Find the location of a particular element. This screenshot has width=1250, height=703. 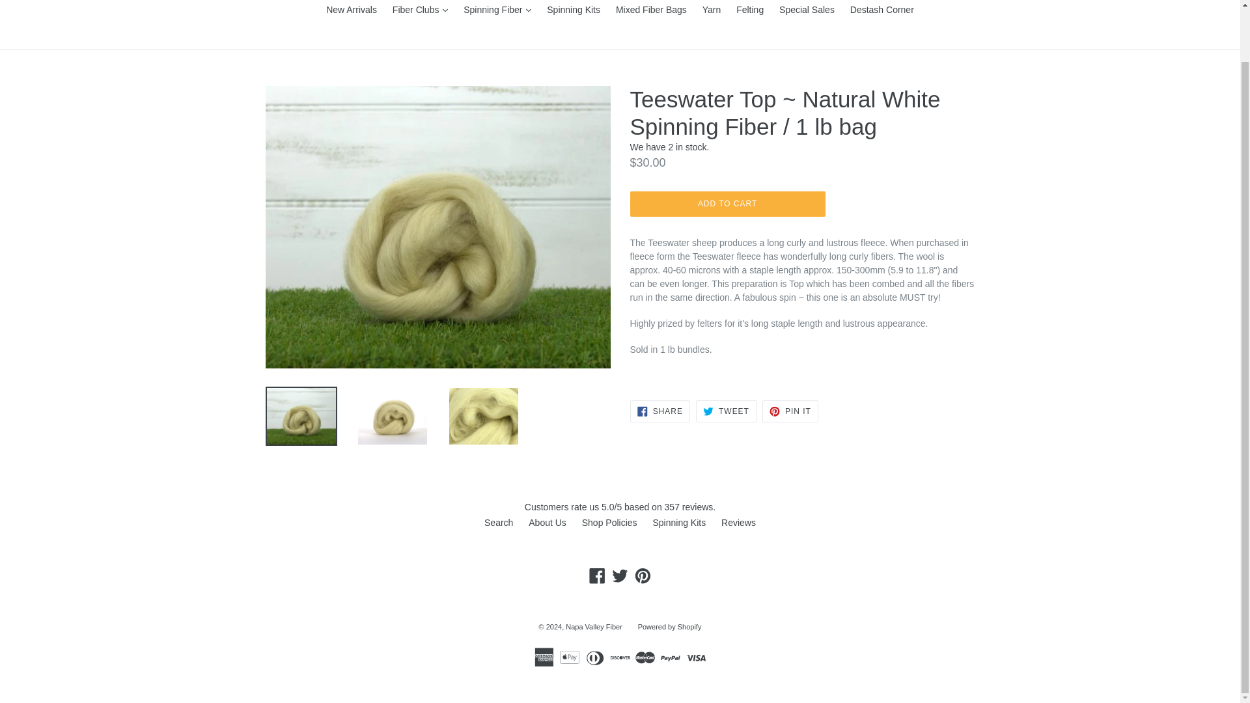

Pin on Pinterest is located at coordinates (790, 411).